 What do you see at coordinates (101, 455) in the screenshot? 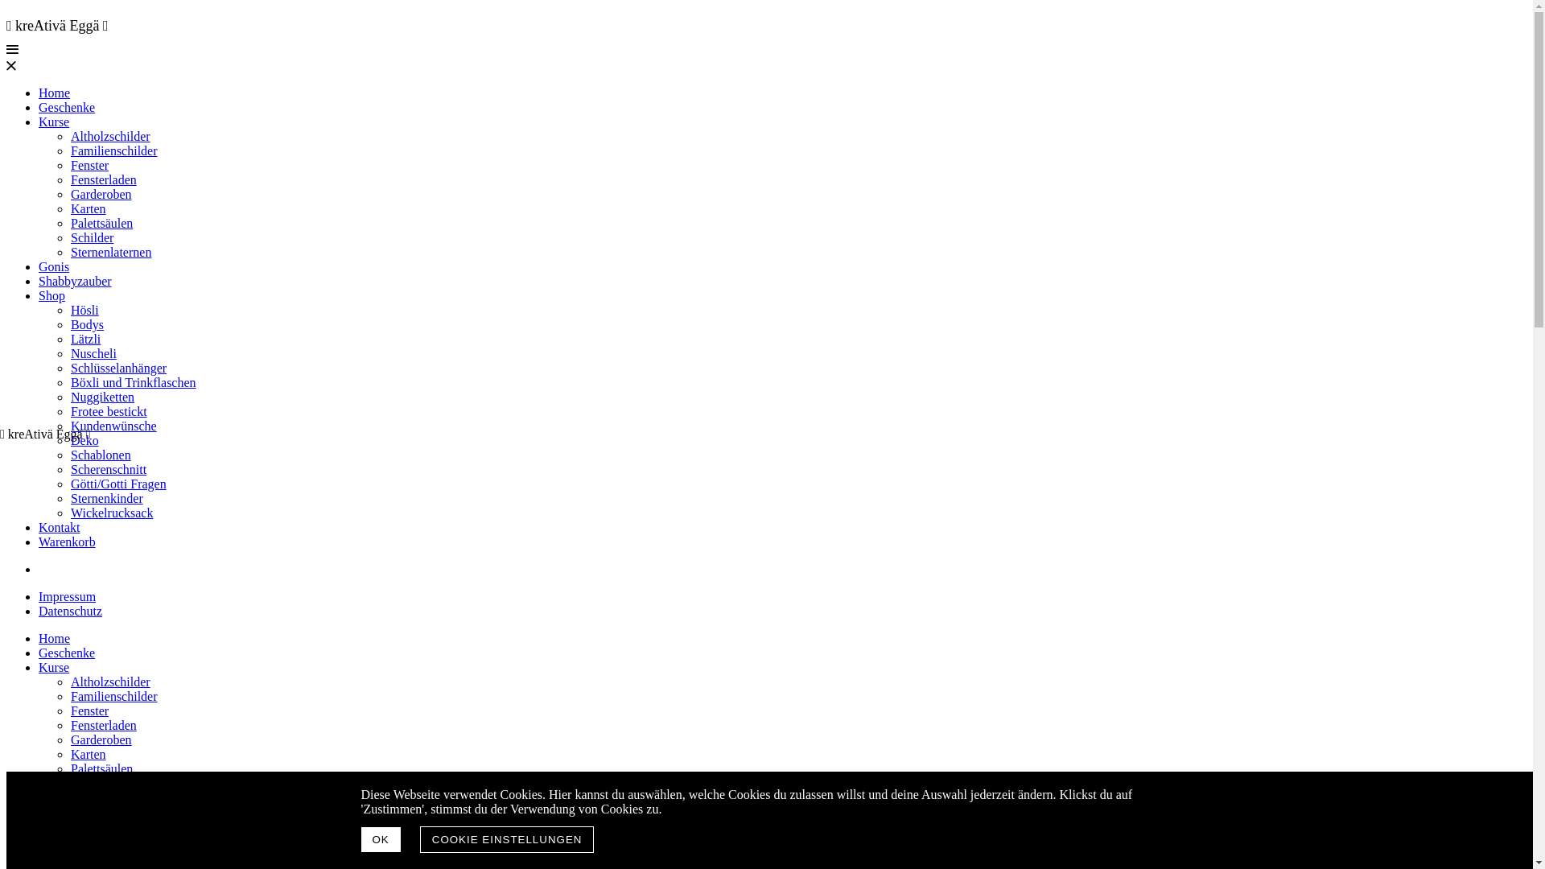
I see `Schablonen` at bounding box center [101, 455].